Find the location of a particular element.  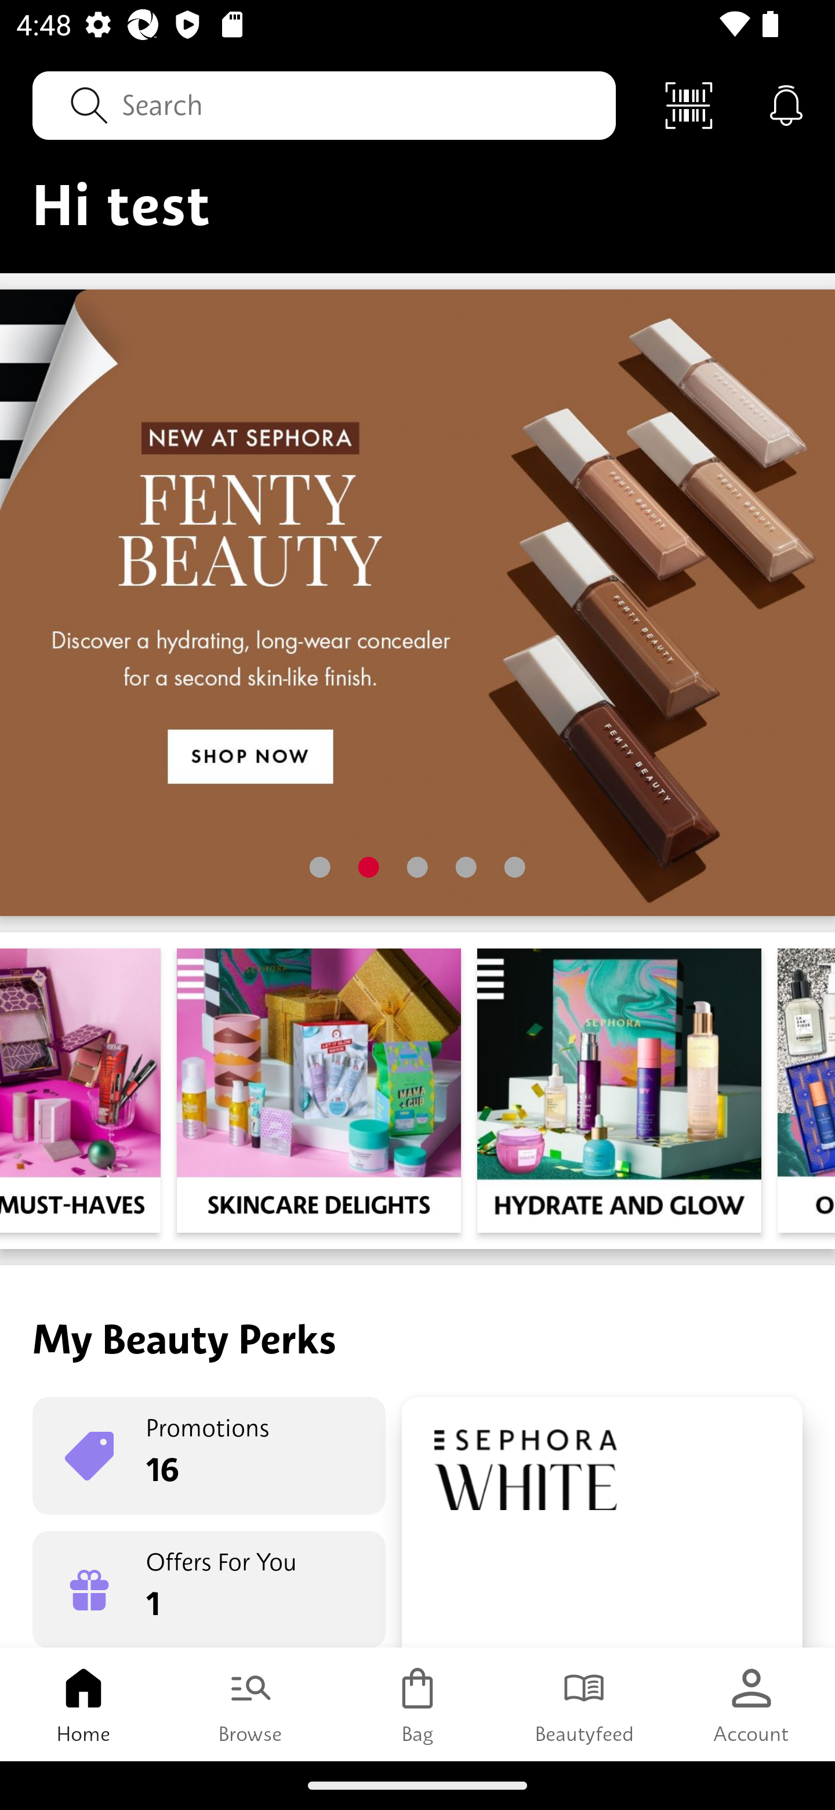

Beautyfeed is located at coordinates (584, 1704).